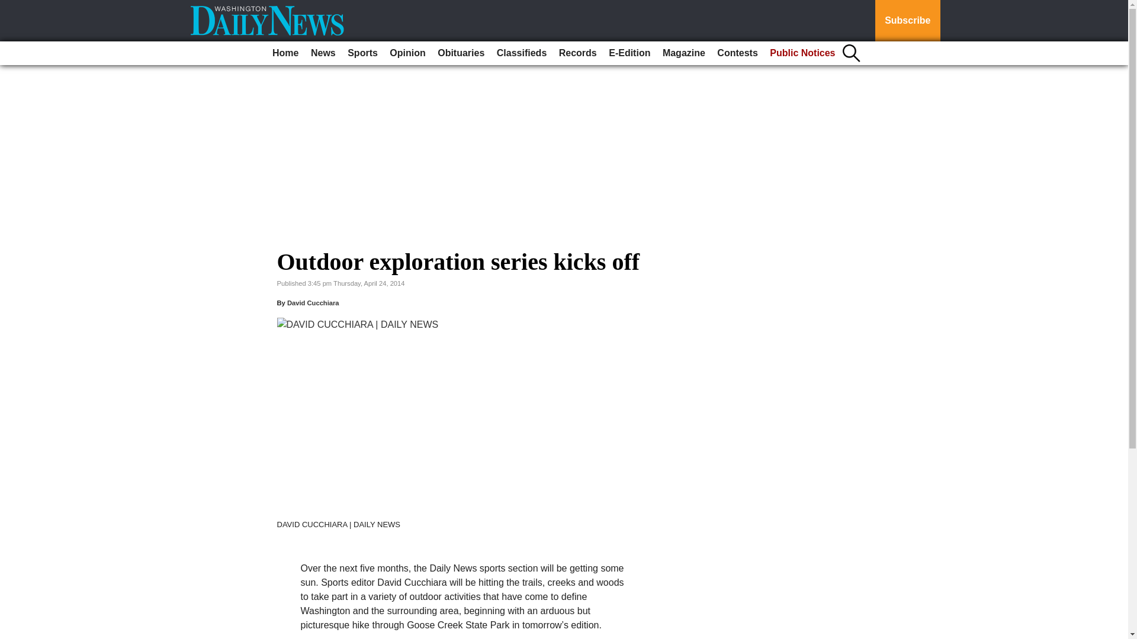 This screenshot has height=639, width=1137. I want to click on Subscribe, so click(907, 21).